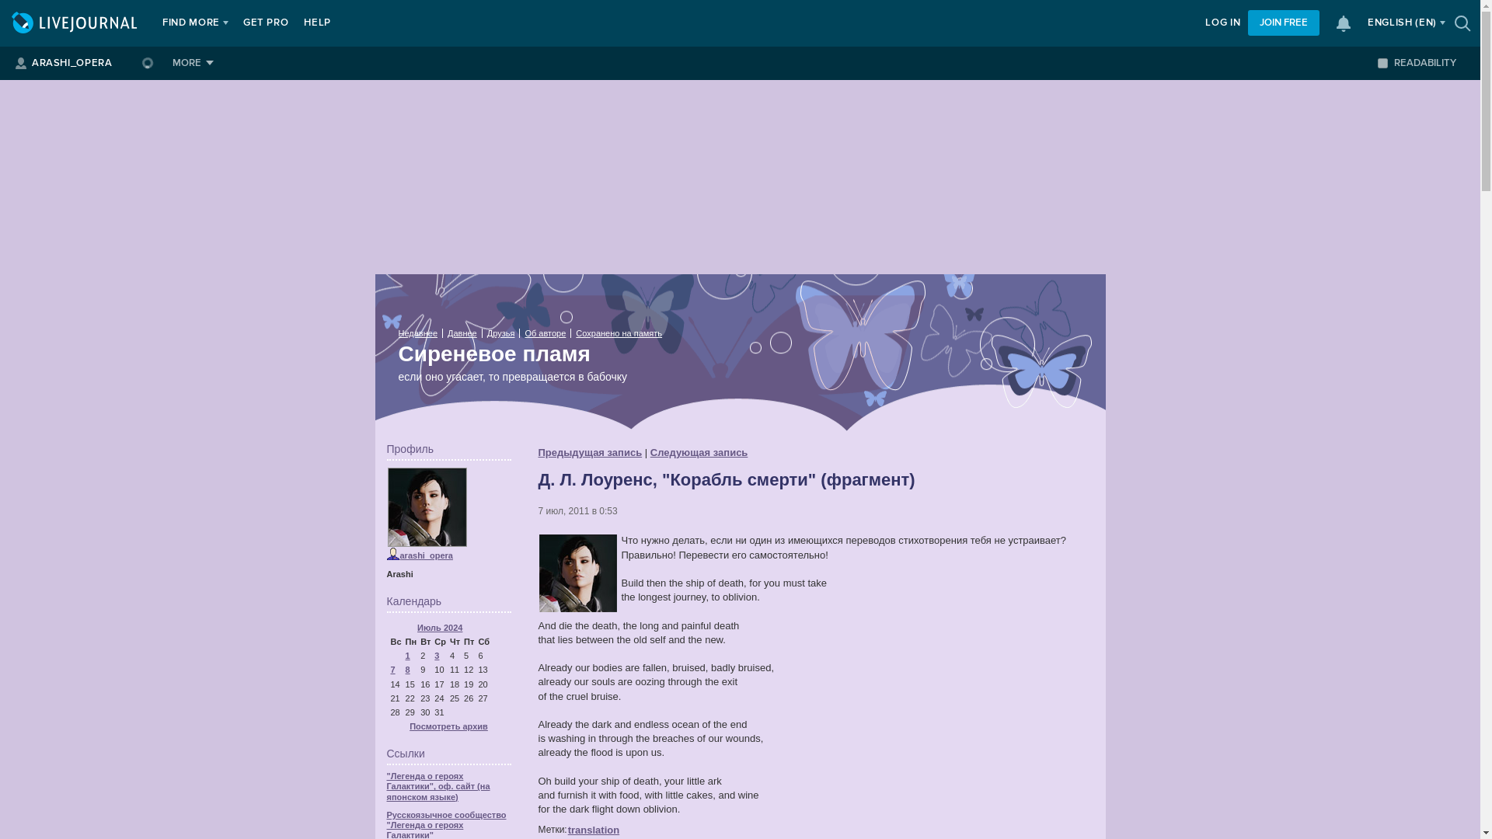 This screenshot has height=839, width=1492. What do you see at coordinates (193, 63) in the screenshot?
I see `MORE` at bounding box center [193, 63].